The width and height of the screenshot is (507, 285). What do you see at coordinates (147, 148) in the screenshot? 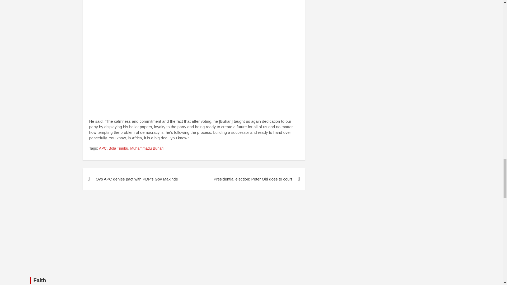
I see `Muhammadu Buhari` at bounding box center [147, 148].